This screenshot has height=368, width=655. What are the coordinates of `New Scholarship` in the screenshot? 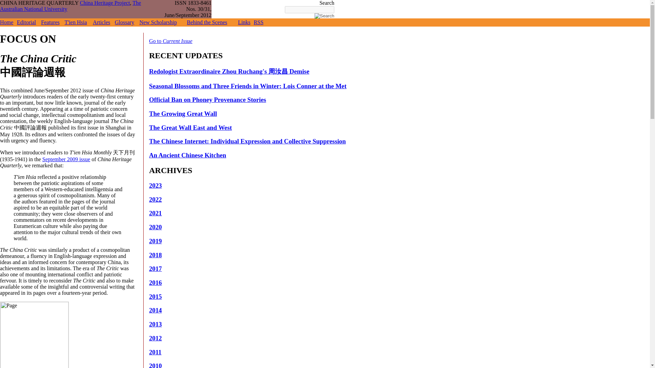 It's located at (158, 22).